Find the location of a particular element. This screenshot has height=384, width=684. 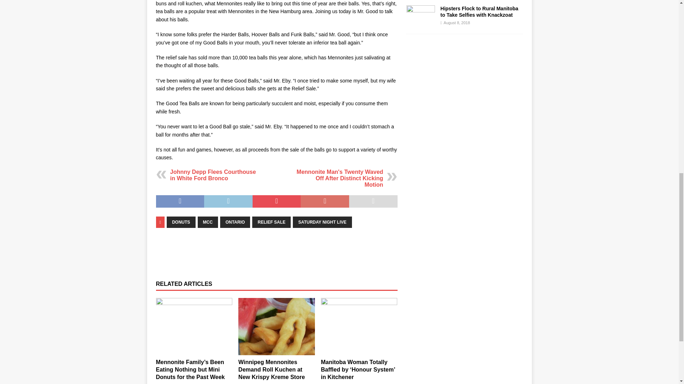

ONTARIO is located at coordinates (235, 222).